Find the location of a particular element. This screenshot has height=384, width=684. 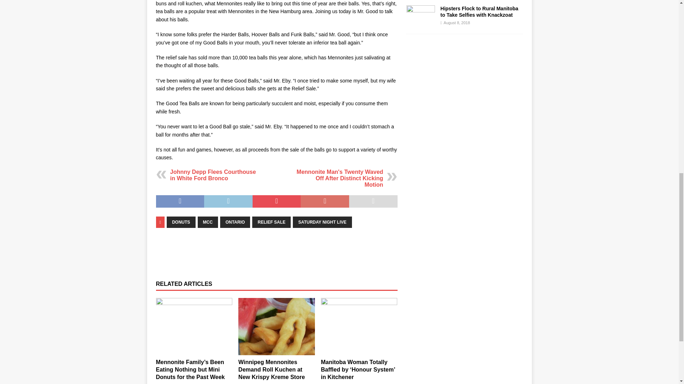

ONTARIO is located at coordinates (235, 222).